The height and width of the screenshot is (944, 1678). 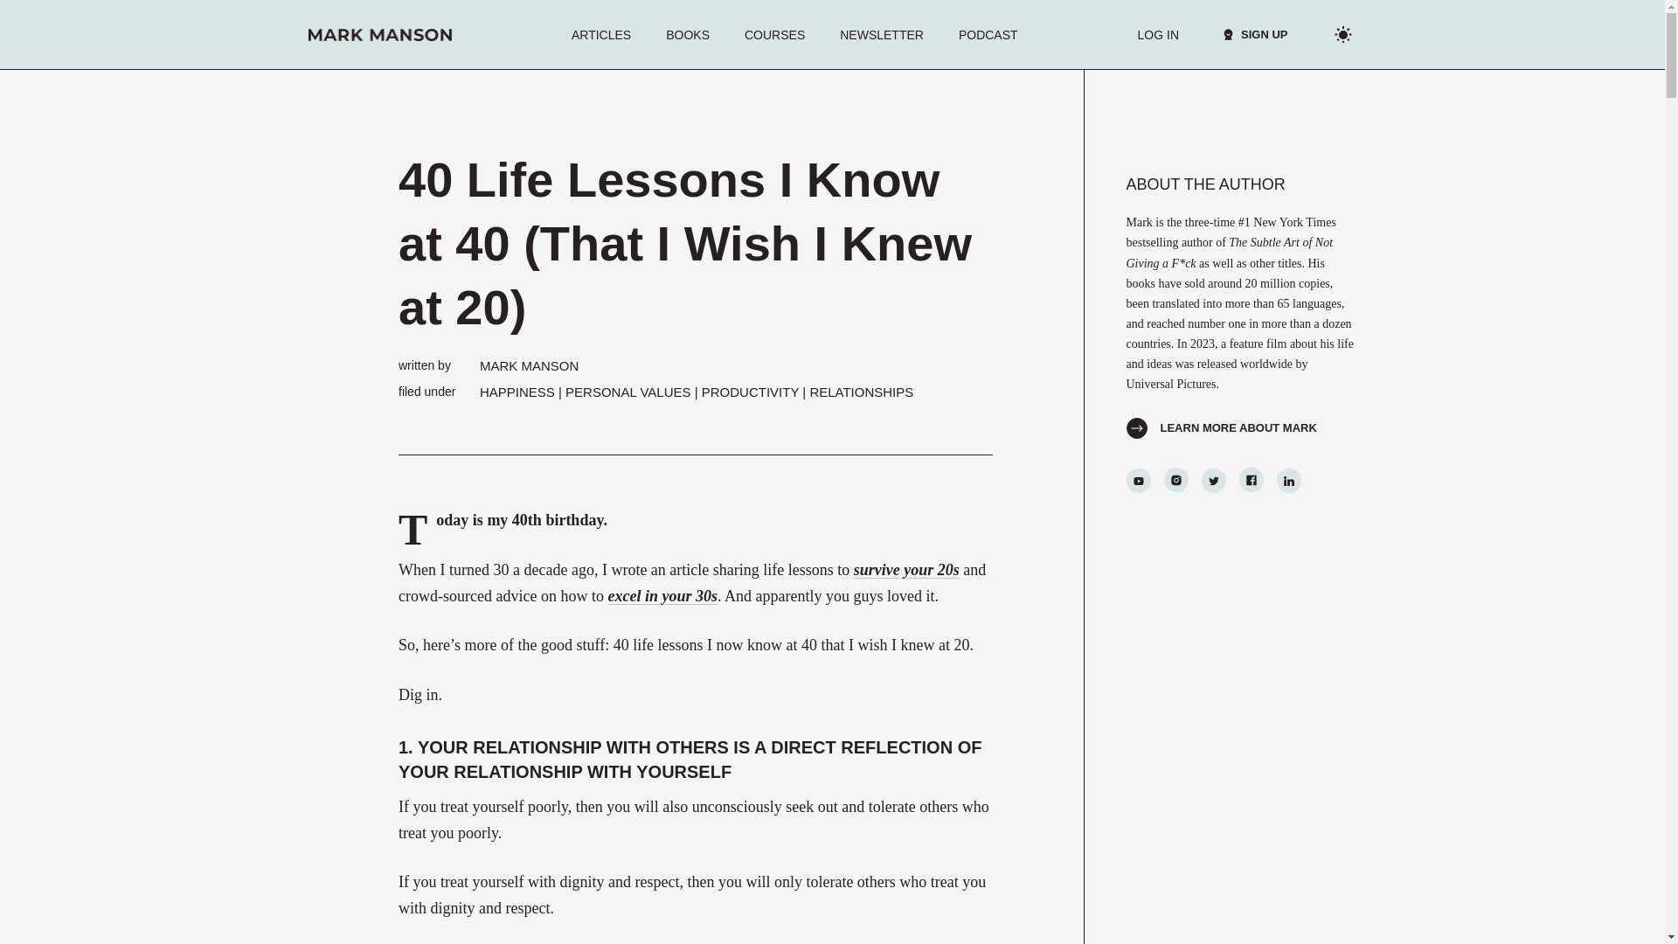 What do you see at coordinates (774, 35) in the screenshot?
I see `COURSES` at bounding box center [774, 35].